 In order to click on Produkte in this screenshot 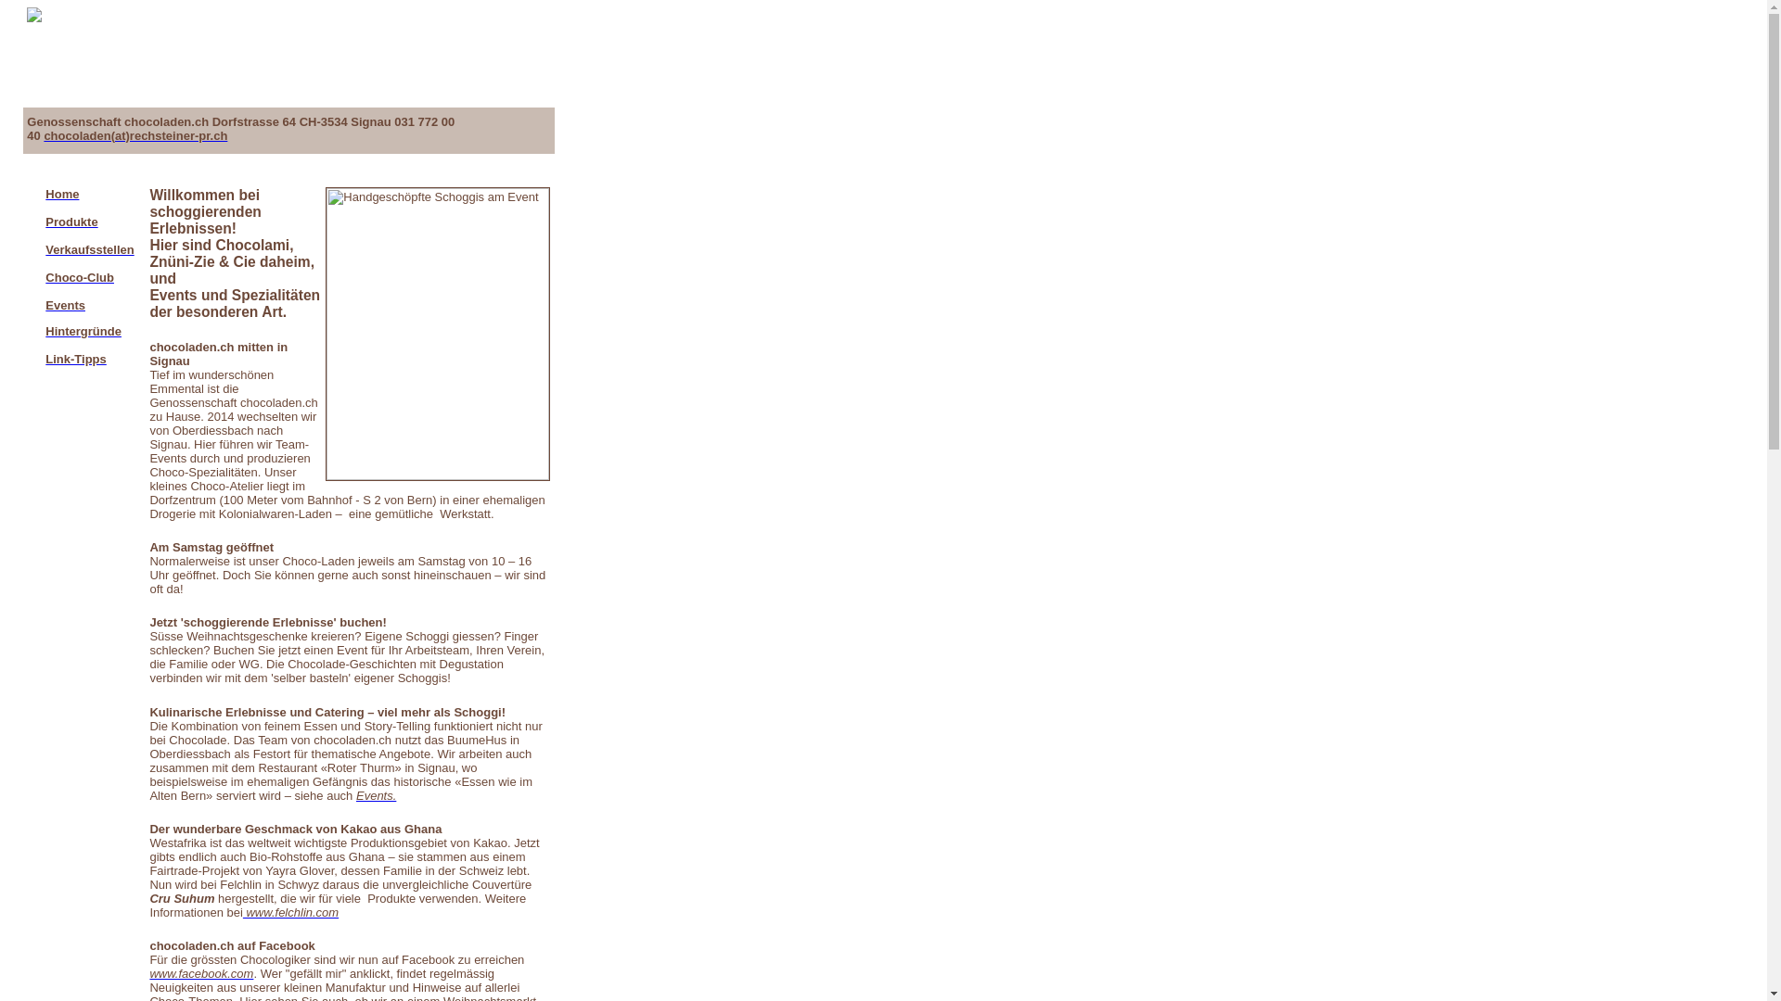, I will do `click(71, 222)`.